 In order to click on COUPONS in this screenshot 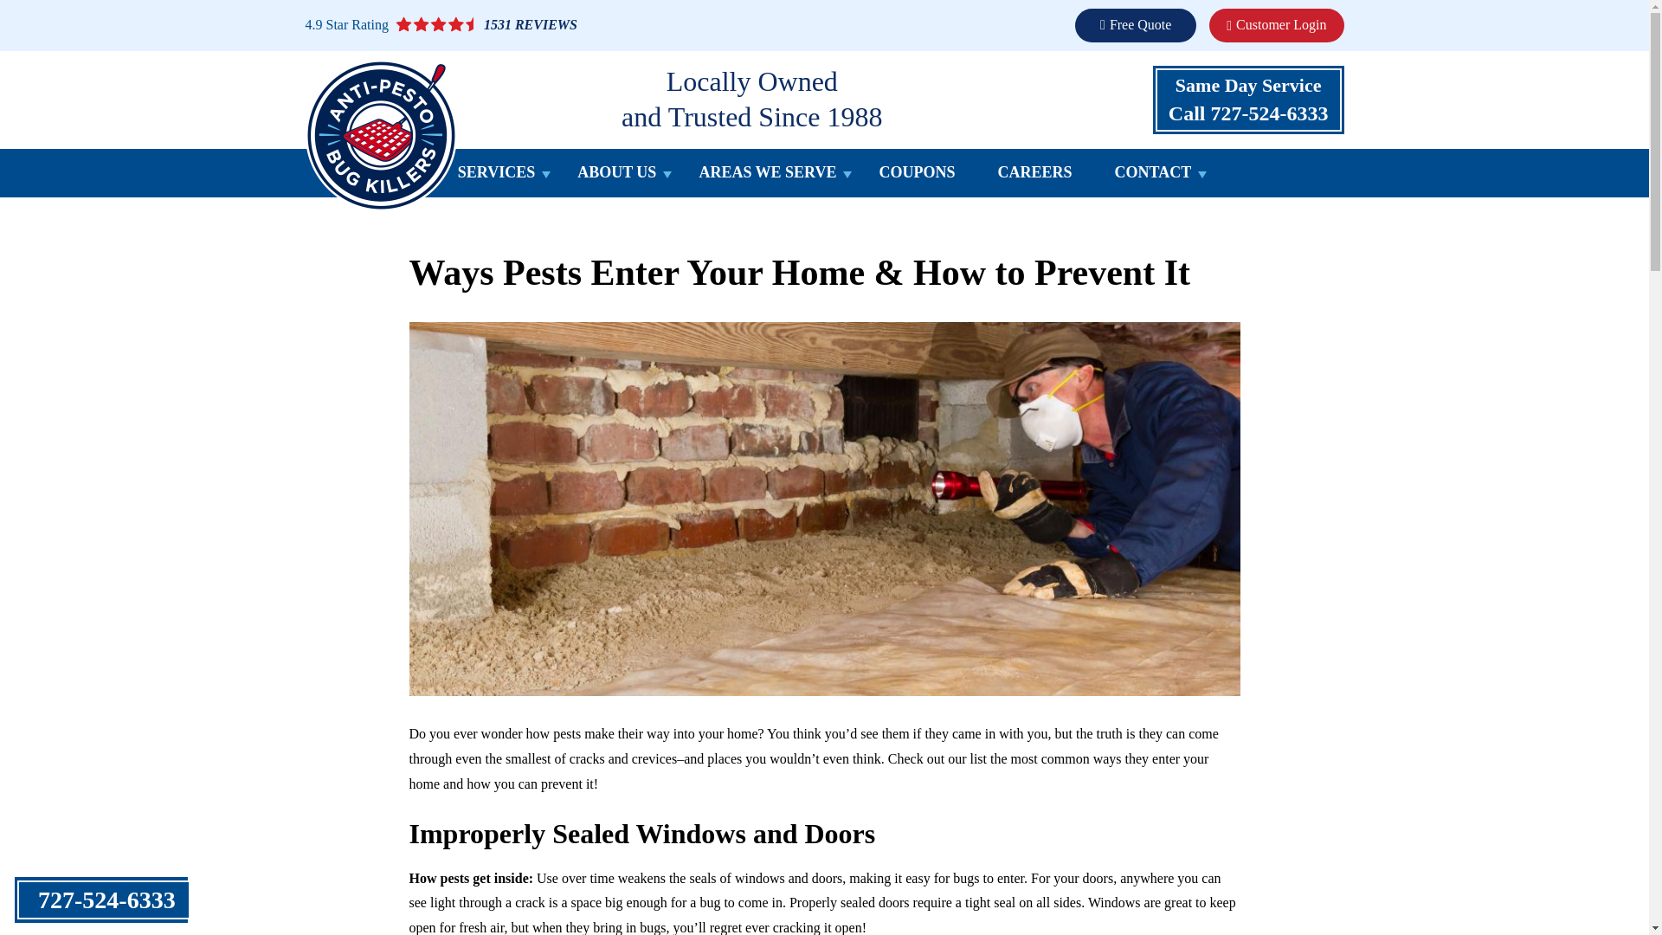, I will do `click(916, 177)`.